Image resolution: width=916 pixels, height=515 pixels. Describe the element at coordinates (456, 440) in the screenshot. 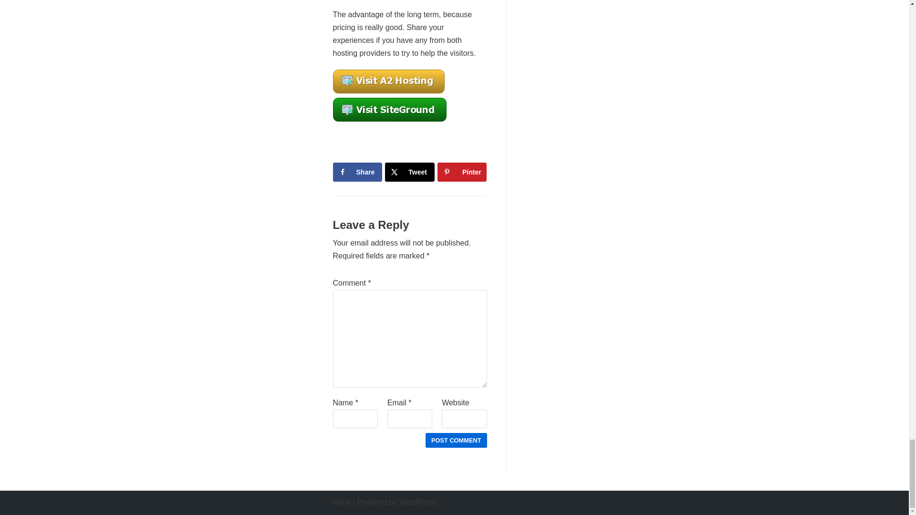

I see `Post Comment` at that location.